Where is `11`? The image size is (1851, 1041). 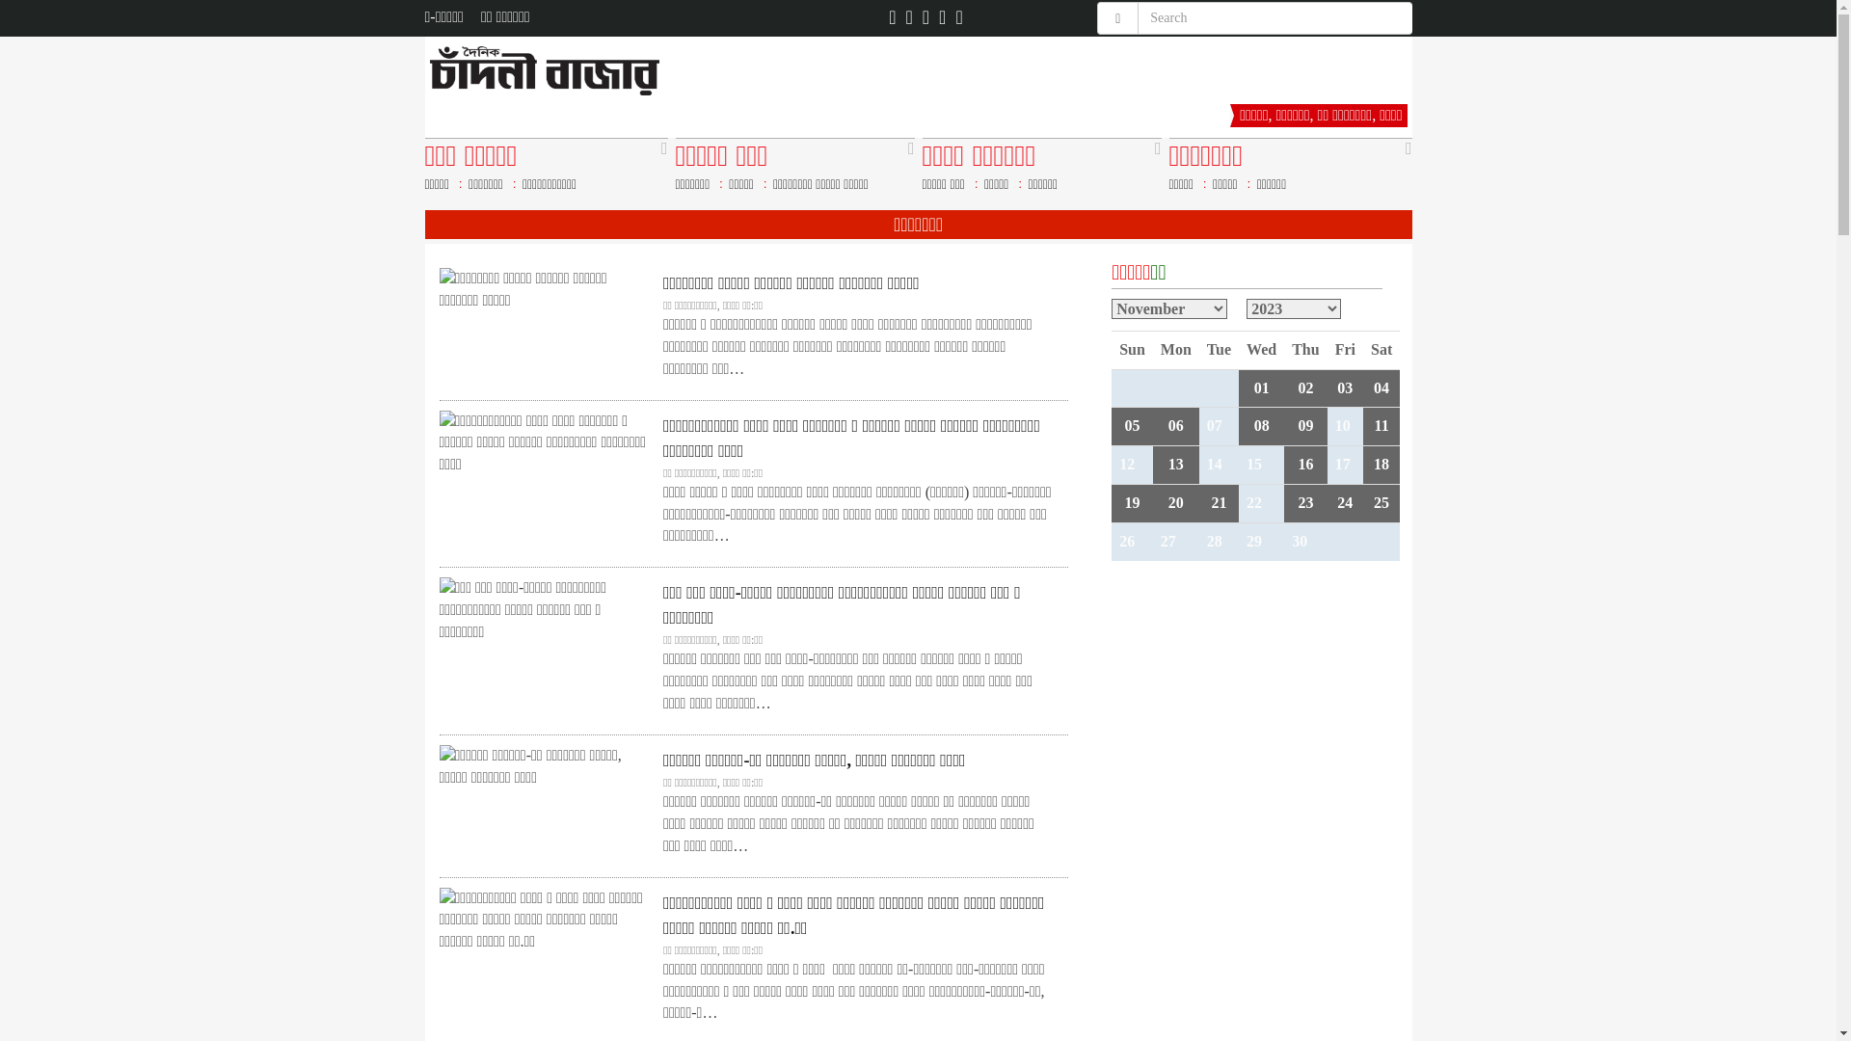 11 is located at coordinates (1382, 426).